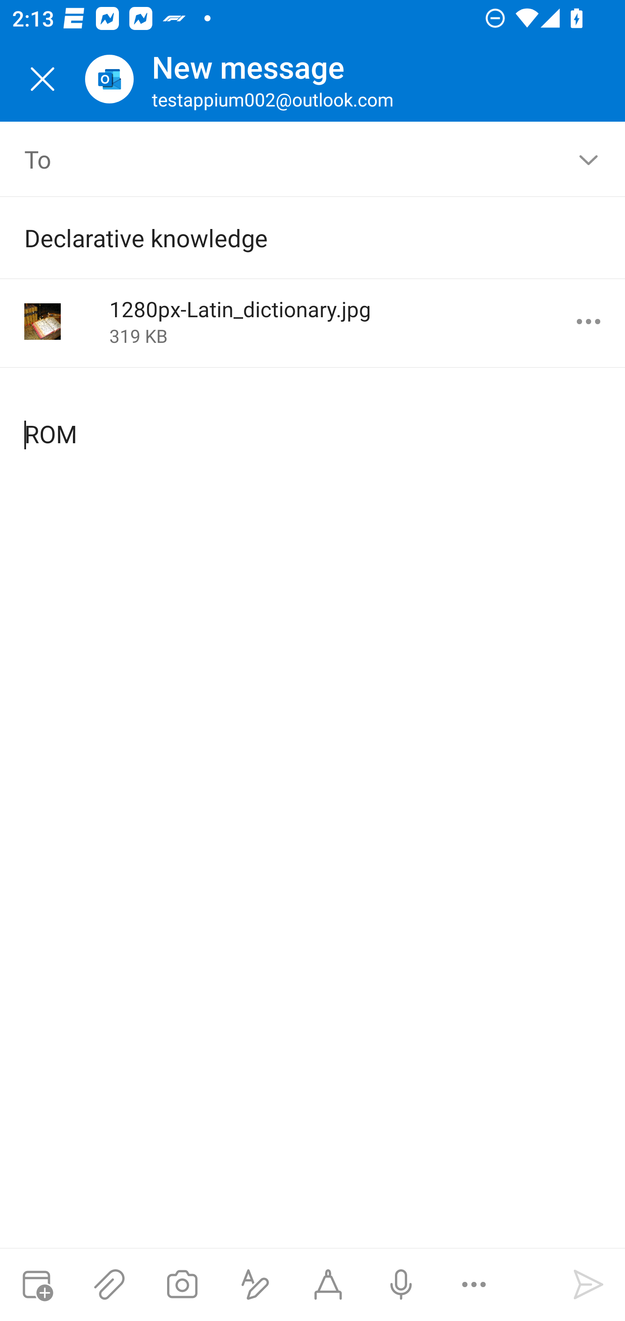 This screenshot has width=625, height=1321. What do you see at coordinates (288, 237) in the screenshot?
I see `Declarative knowledge` at bounding box center [288, 237].